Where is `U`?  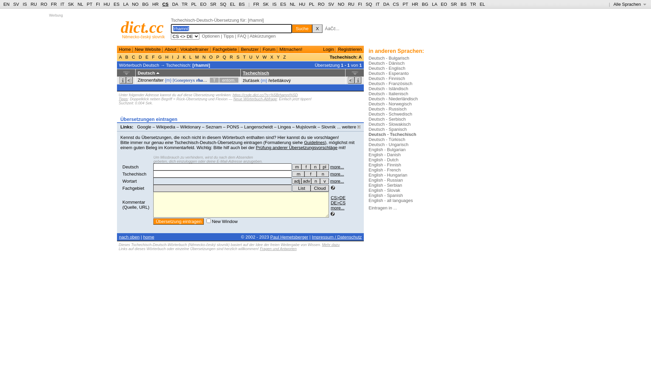
U is located at coordinates (251, 57).